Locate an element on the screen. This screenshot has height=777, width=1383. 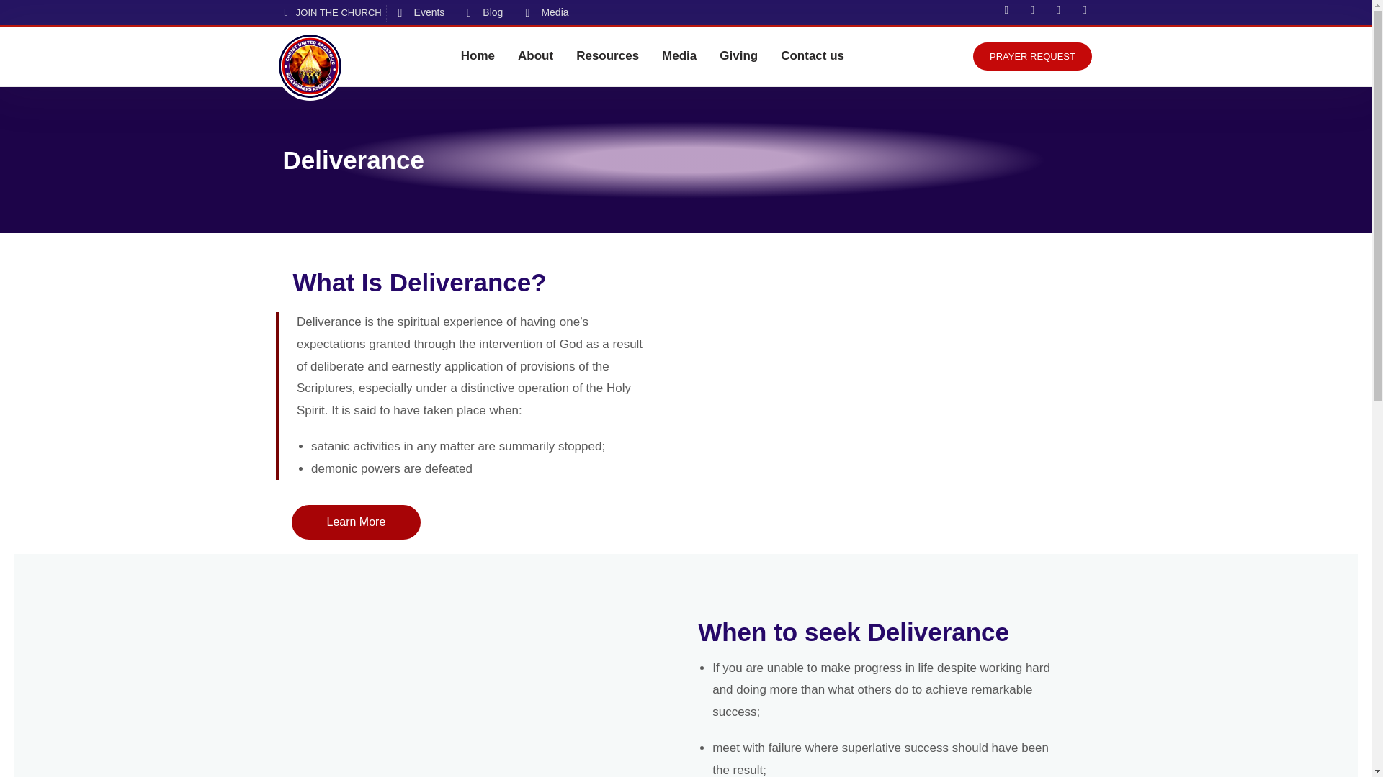
Media is located at coordinates (547, 13).